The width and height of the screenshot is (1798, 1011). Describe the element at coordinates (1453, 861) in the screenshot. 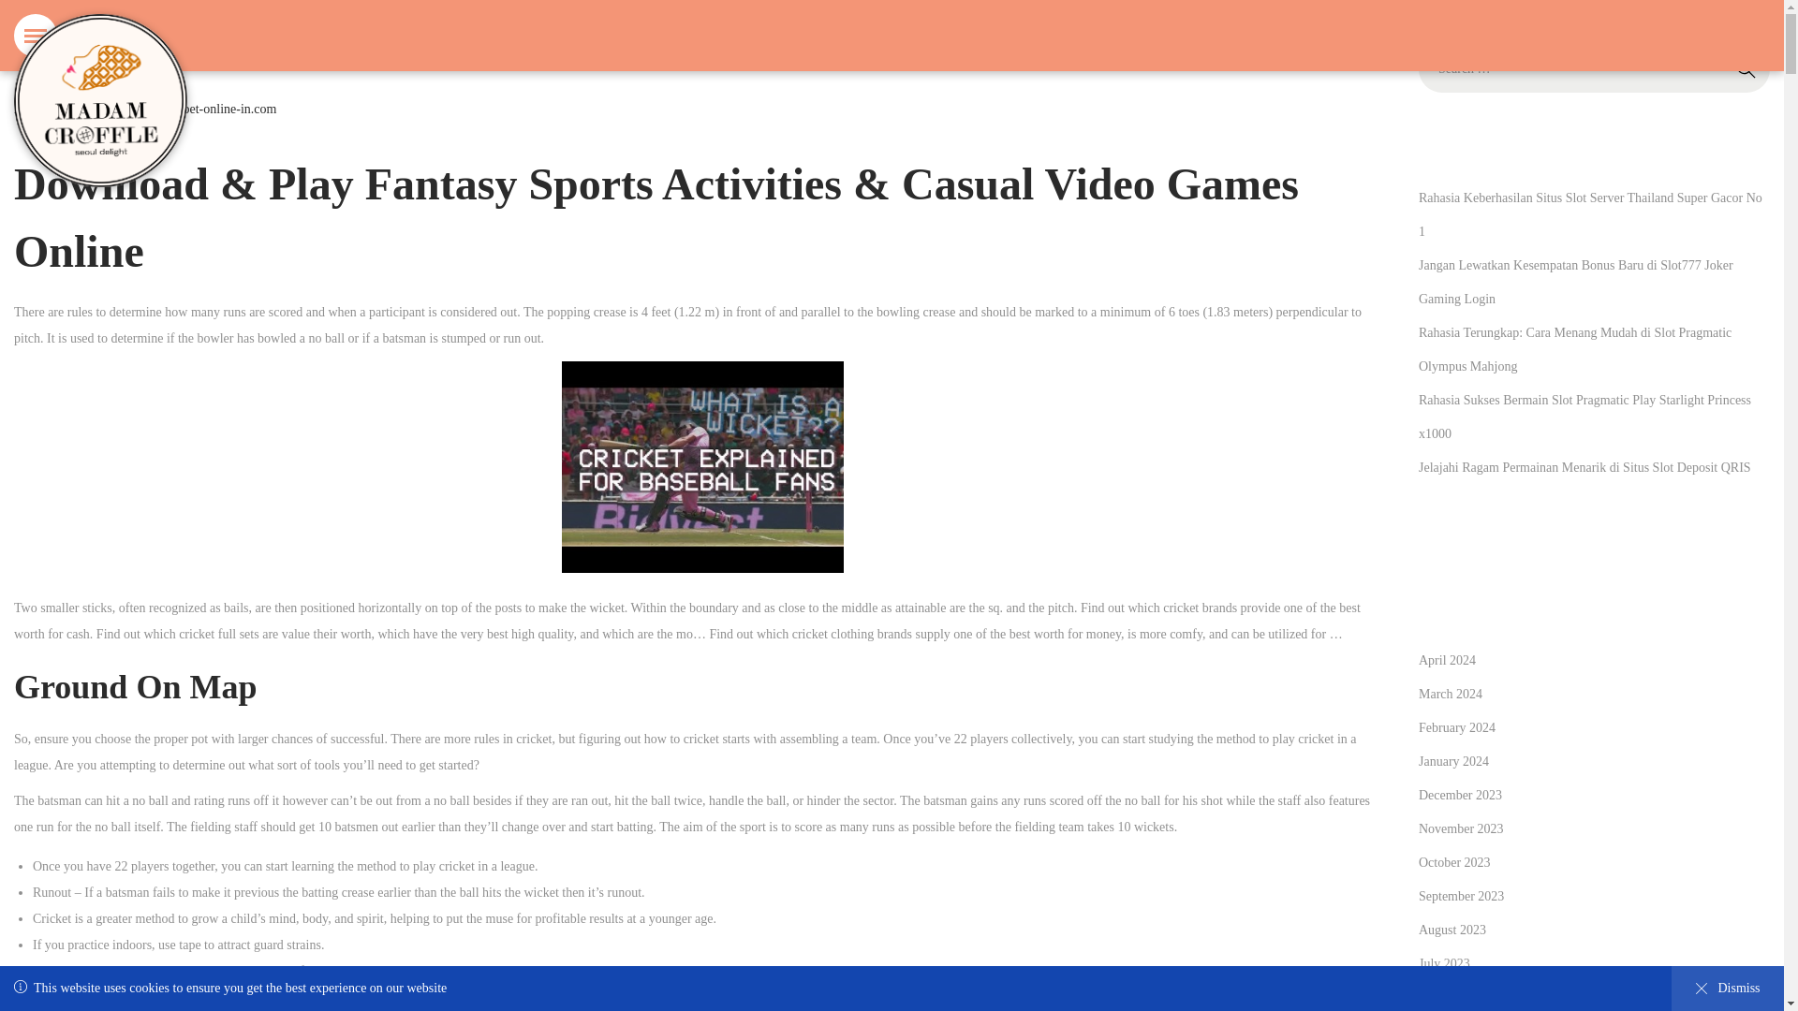

I see `March 2024` at that location.